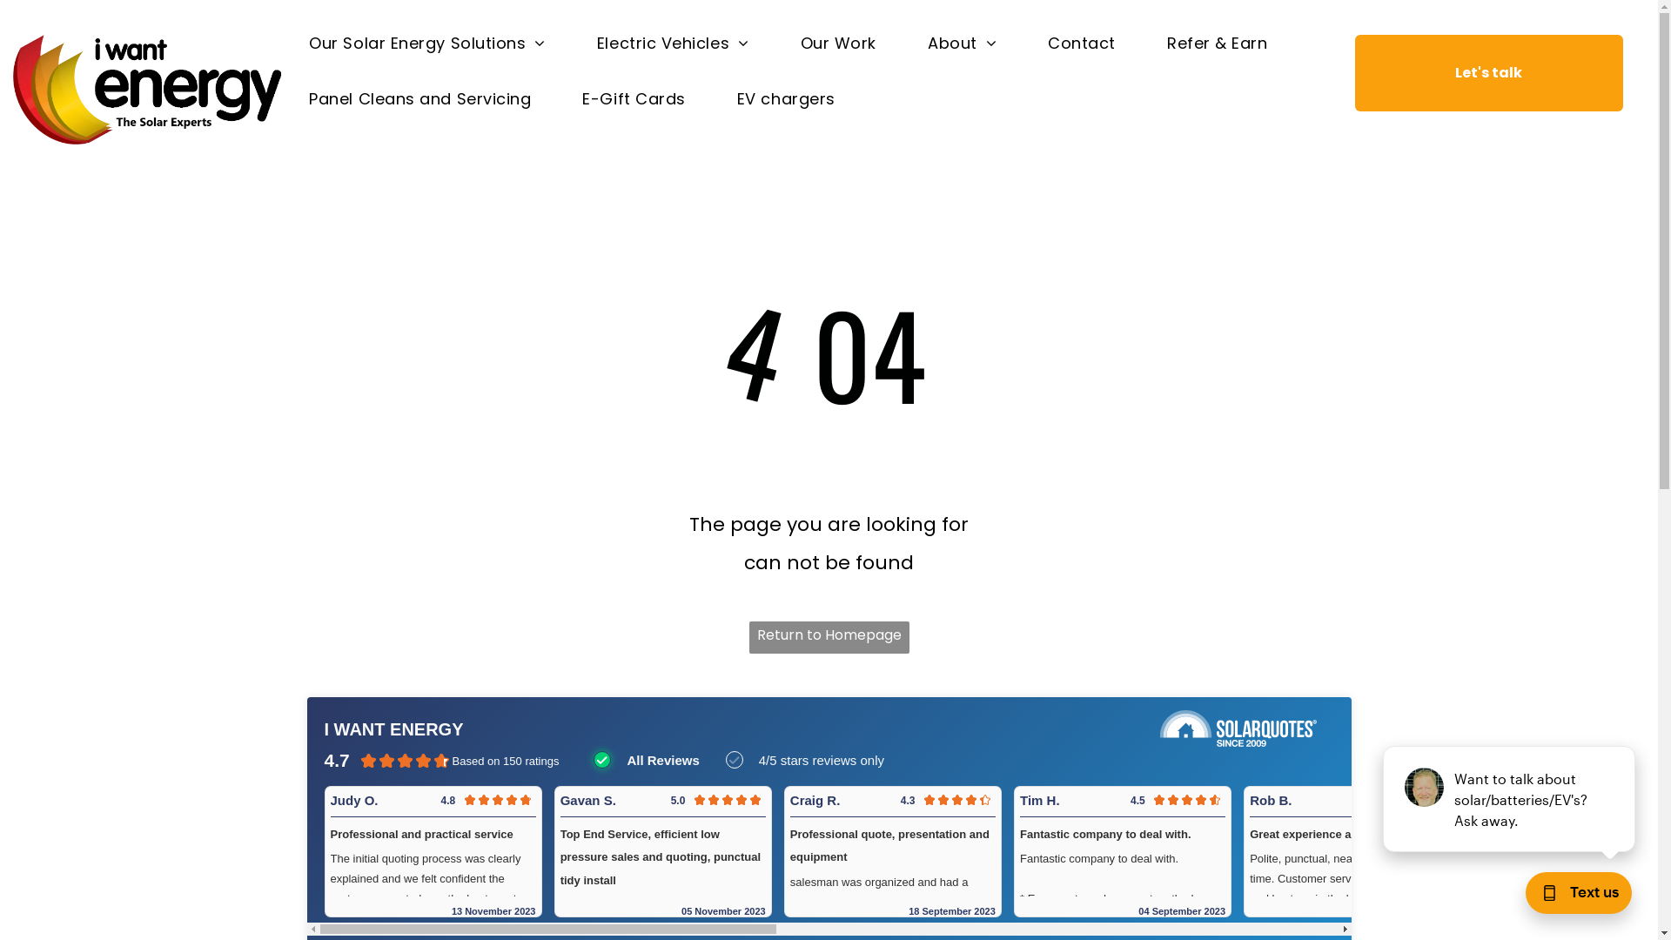  Describe the element at coordinates (829, 637) in the screenshot. I see `Return to Homepage` at that location.